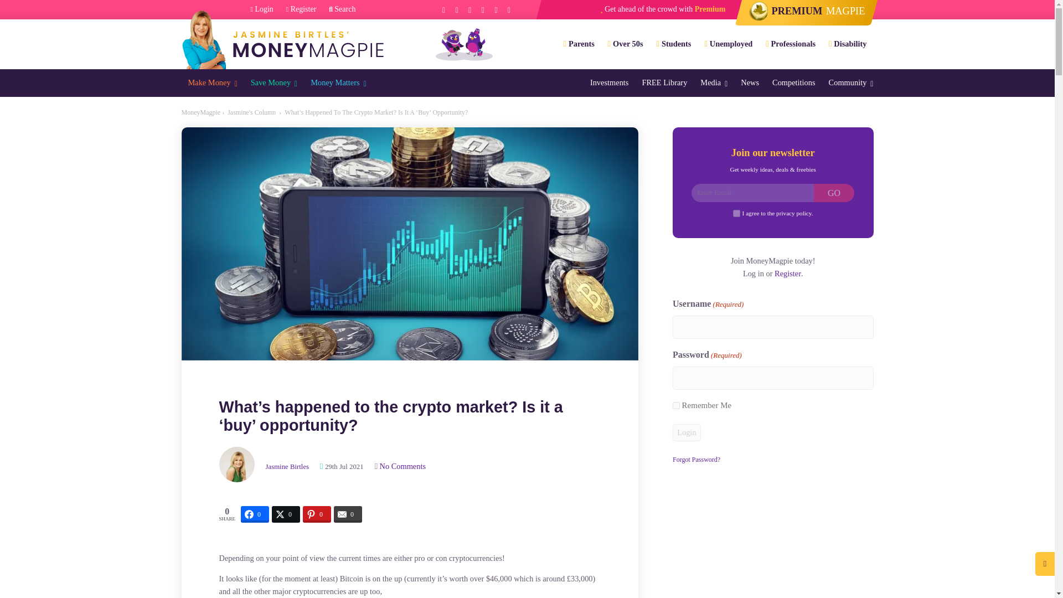 The image size is (1063, 598). Describe the element at coordinates (255, 514) in the screenshot. I see `Share on Facebook` at that location.